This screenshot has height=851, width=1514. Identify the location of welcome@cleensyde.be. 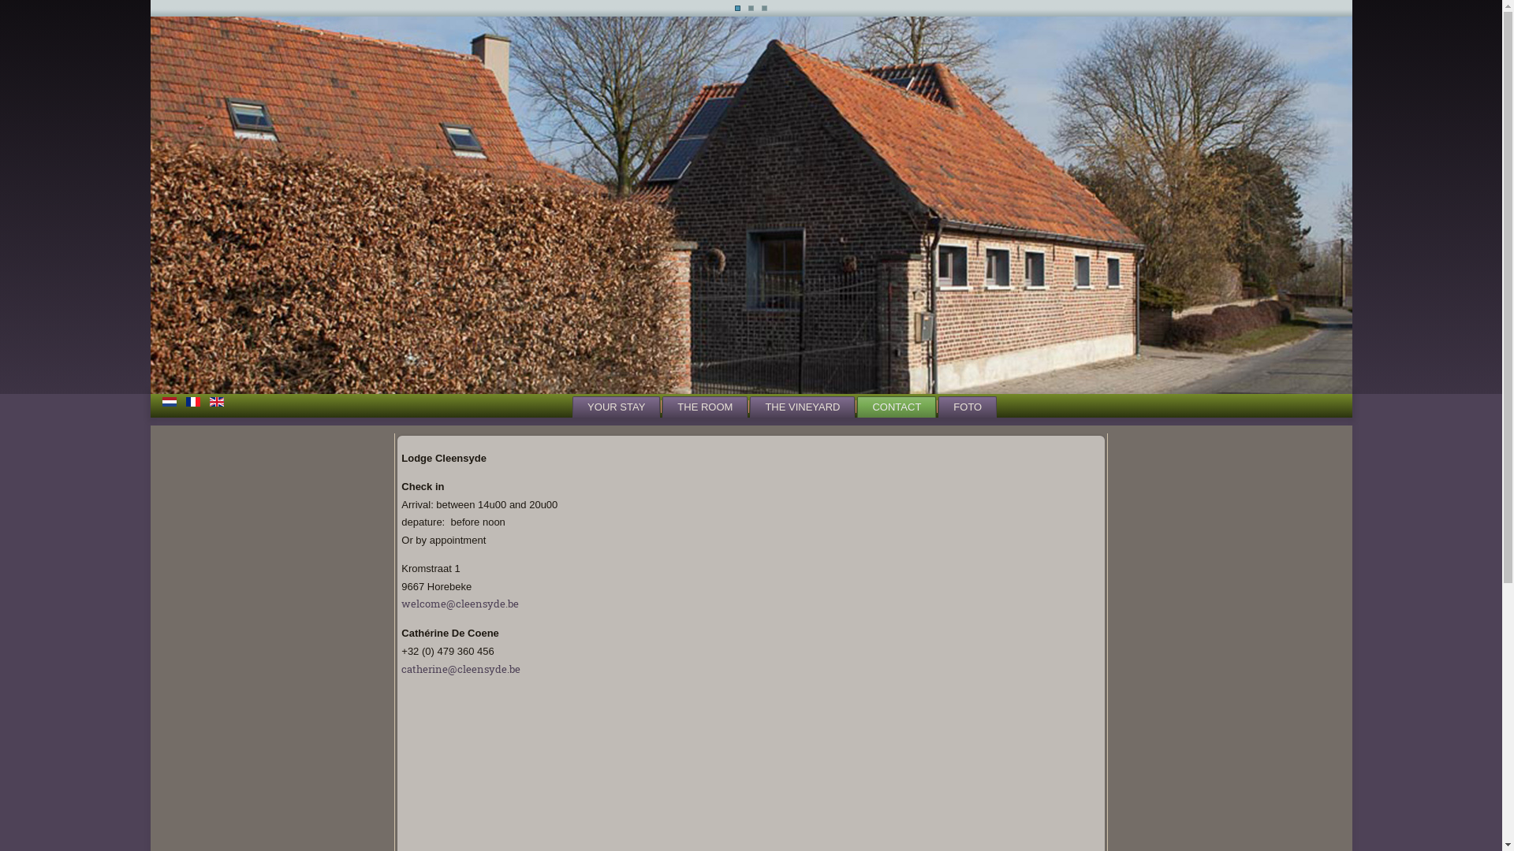
(460, 605).